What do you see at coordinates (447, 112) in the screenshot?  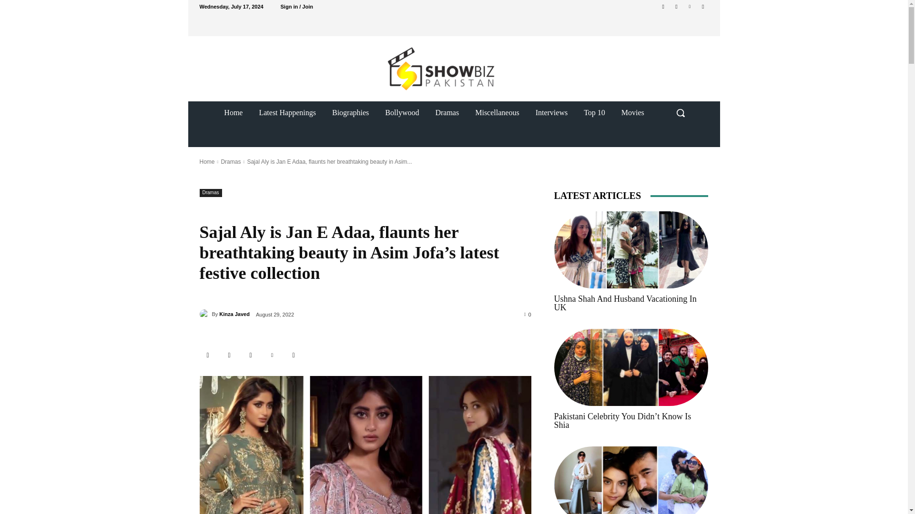 I see `Dramas` at bounding box center [447, 112].